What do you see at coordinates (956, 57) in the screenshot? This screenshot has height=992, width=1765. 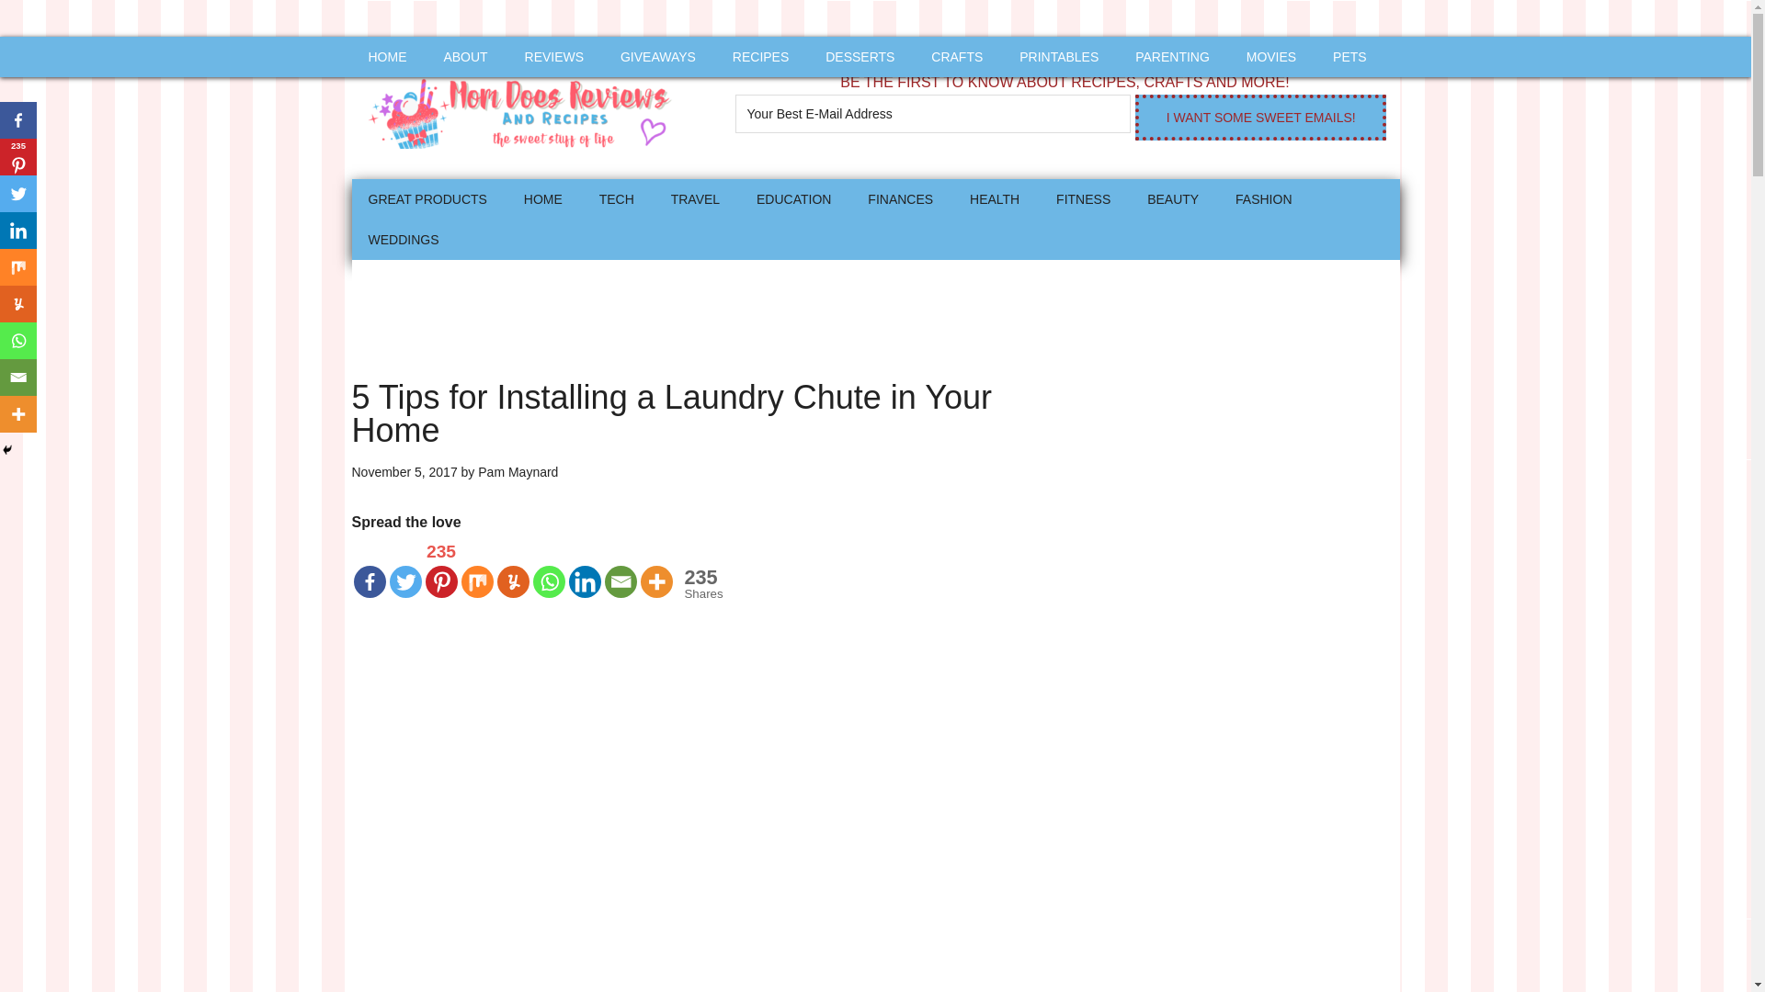 I see `CRAFTS` at bounding box center [956, 57].